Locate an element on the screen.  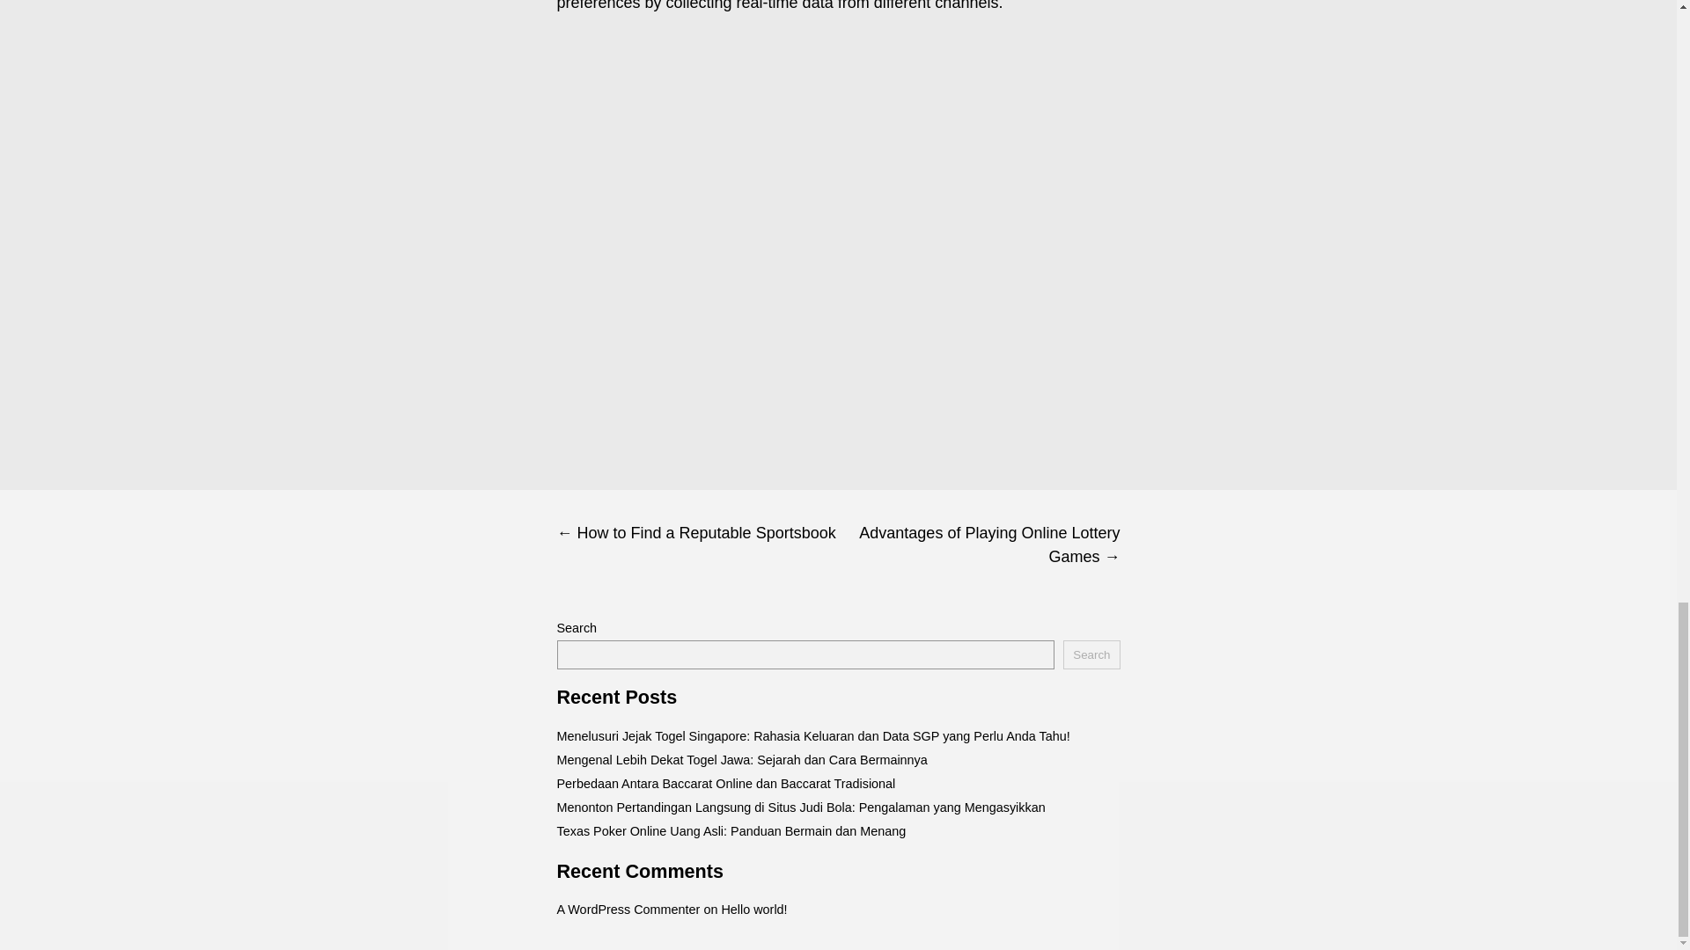
Advantages of Playing Online Lottery Games is located at coordinates (979, 545).